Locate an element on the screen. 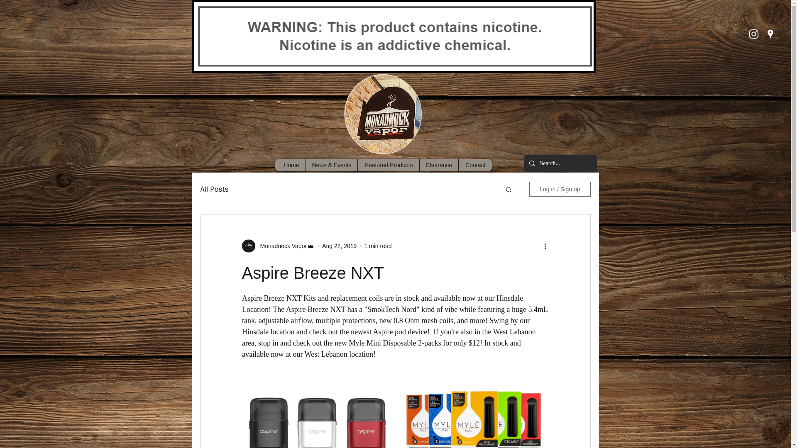 The width and height of the screenshot is (797, 448). Home is located at coordinates (291, 165).